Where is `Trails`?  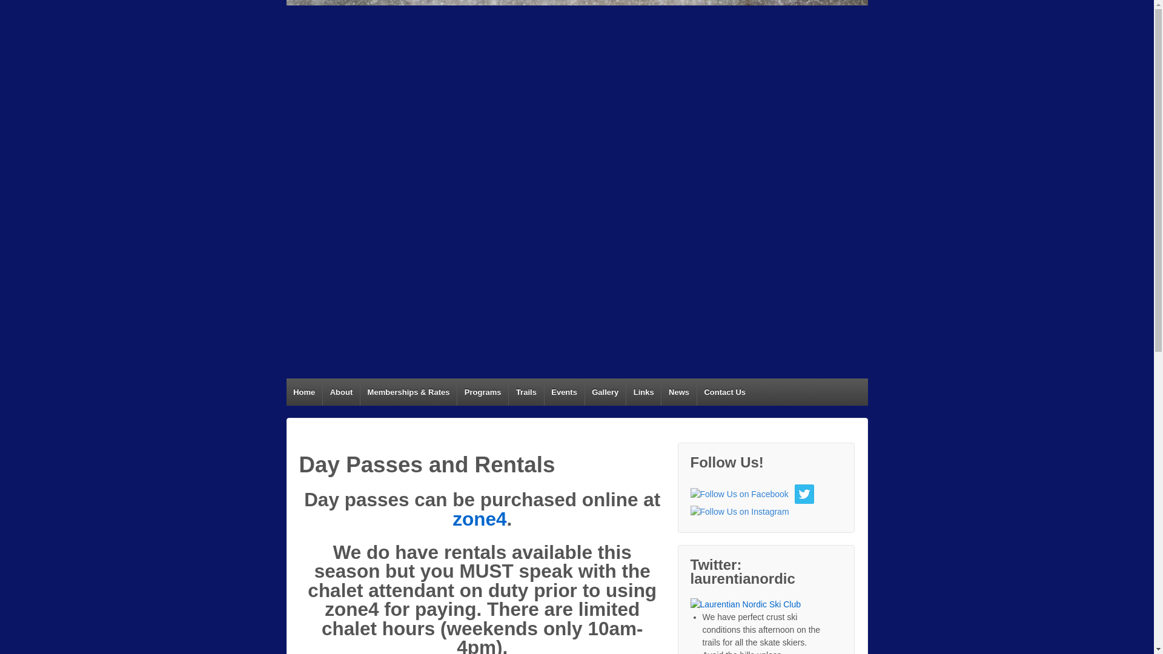 Trails is located at coordinates (526, 392).